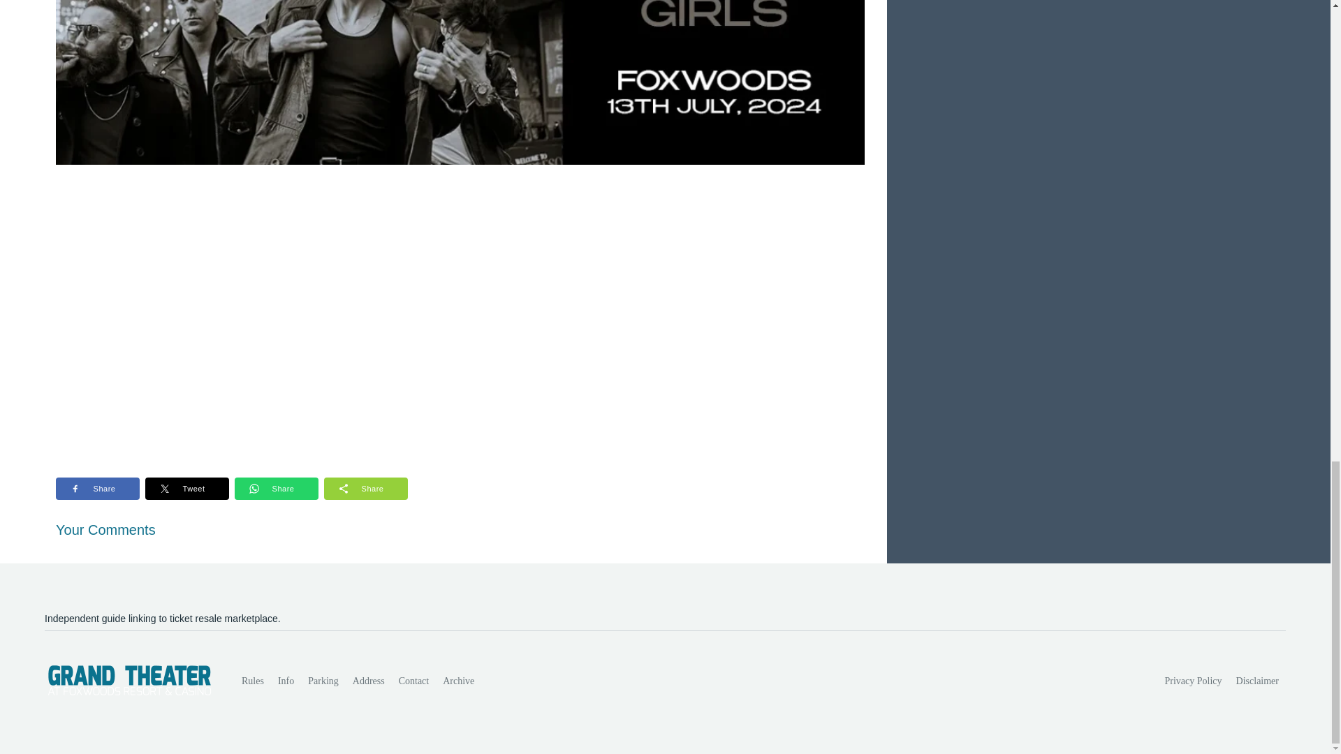 Image resolution: width=1341 pixels, height=754 pixels. What do you see at coordinates (1257, 681) in the screenshot?
I see `Disclaimer` at bounding box center [1257, 681].